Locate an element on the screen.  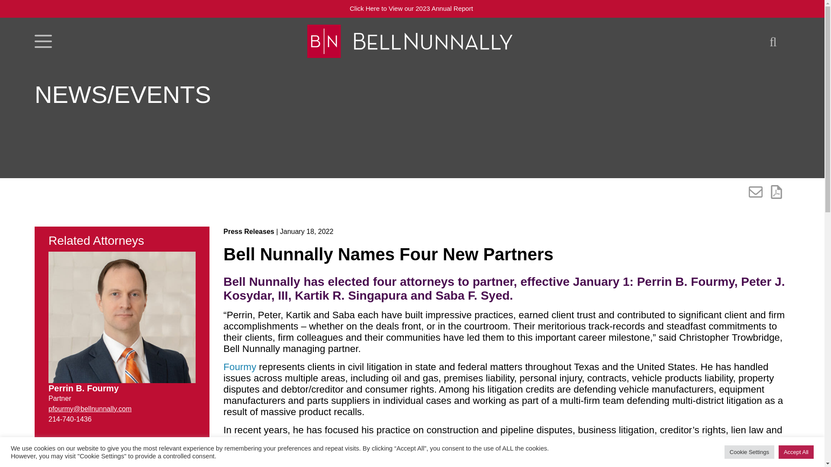
Cookie Settings is located at coordinates (750, 452).